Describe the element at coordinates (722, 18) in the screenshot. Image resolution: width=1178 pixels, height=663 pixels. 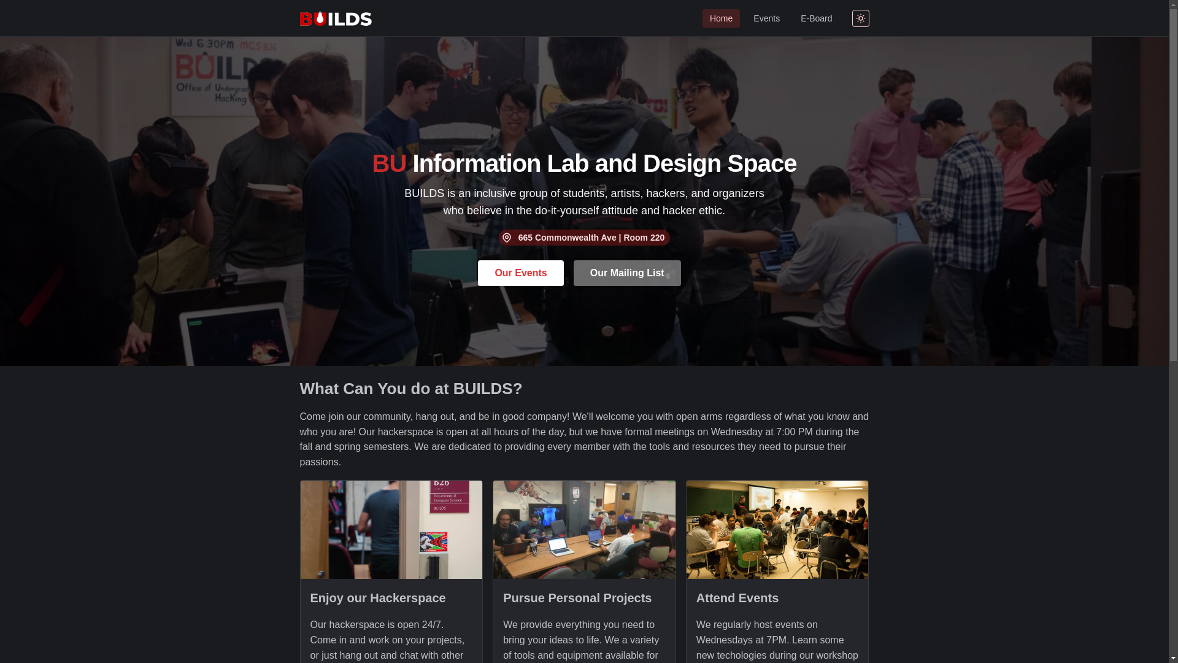
I see `Home` at that location.